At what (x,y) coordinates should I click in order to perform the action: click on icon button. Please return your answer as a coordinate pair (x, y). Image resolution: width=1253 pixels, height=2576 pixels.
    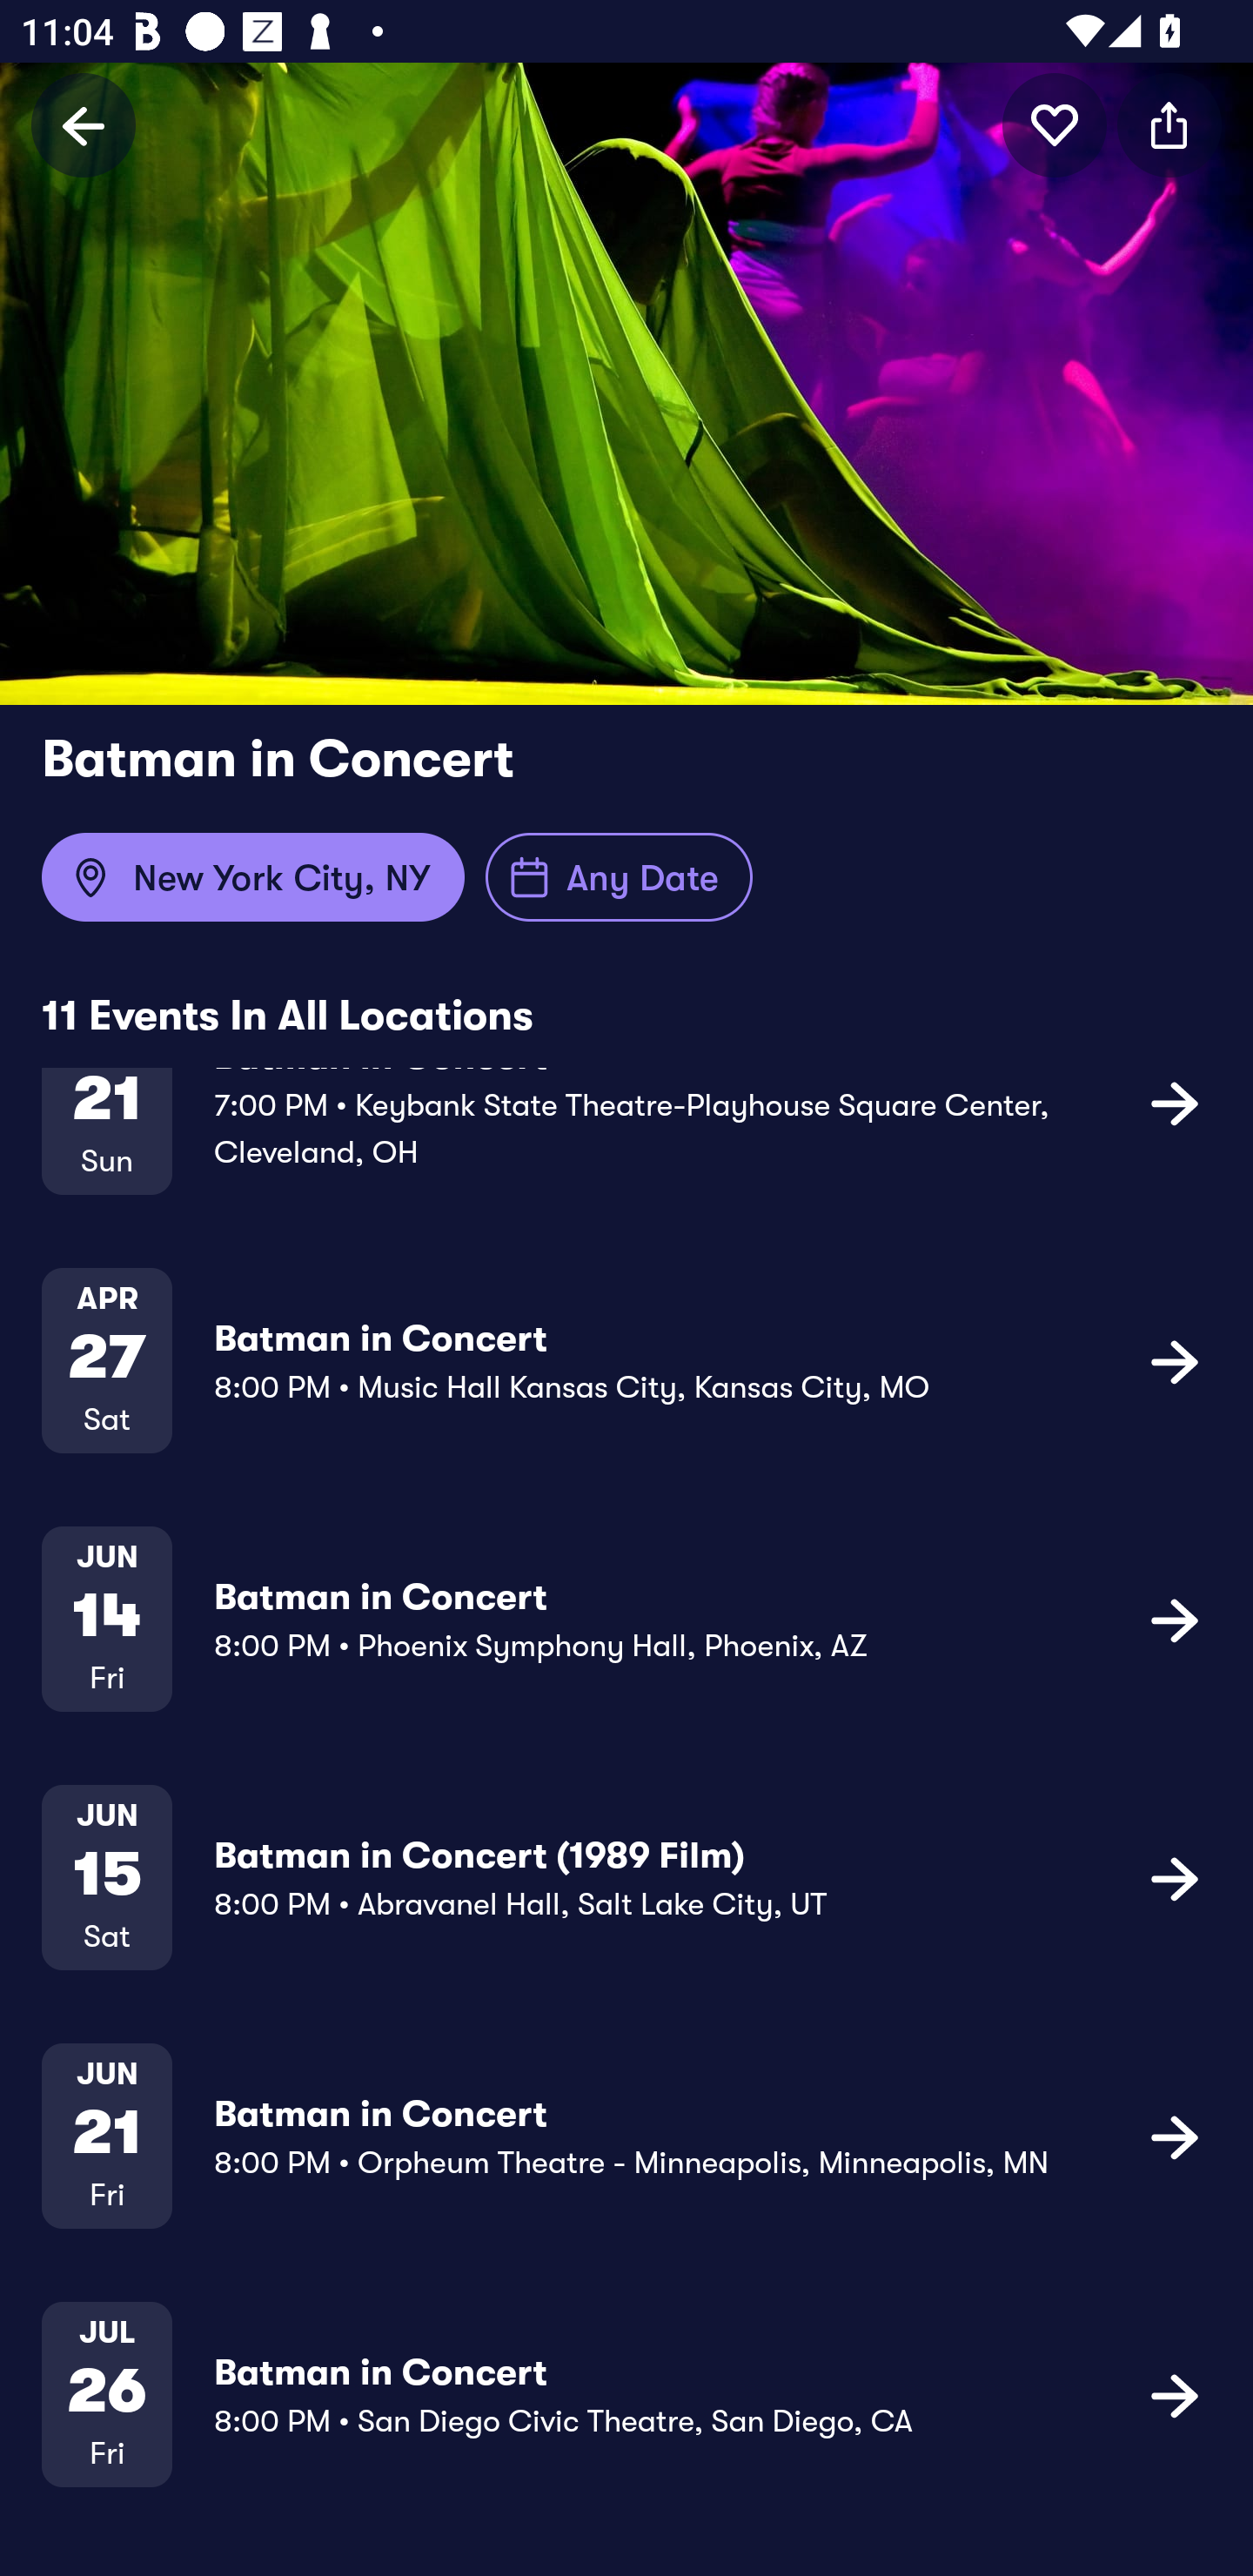
    Looking at the image, I should click on (1175, 1361).